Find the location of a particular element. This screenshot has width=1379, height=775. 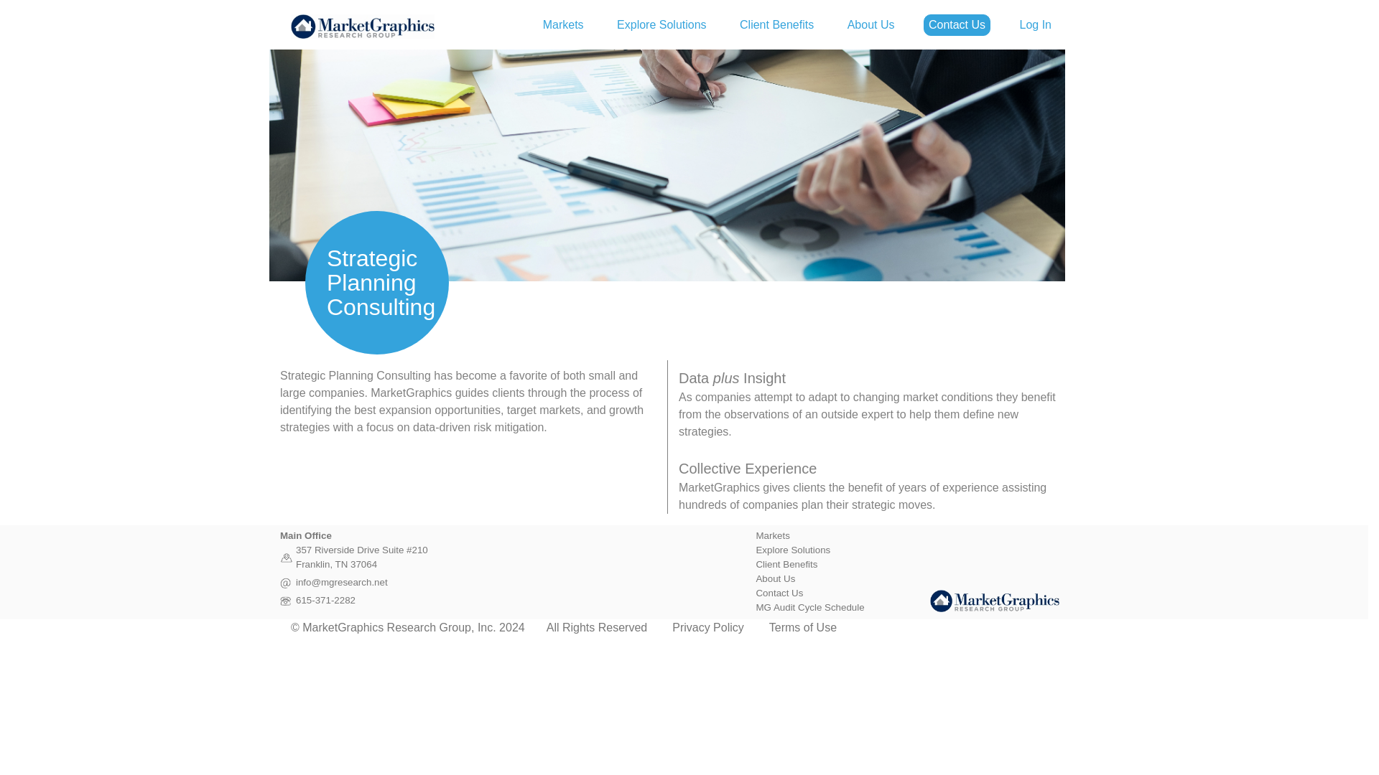

Contact Us is located at coordinates (957, 24).